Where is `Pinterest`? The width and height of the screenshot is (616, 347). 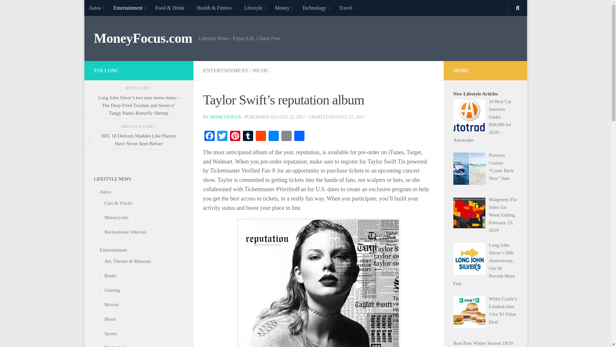
Pinterest is located at coordinates (235, 137).